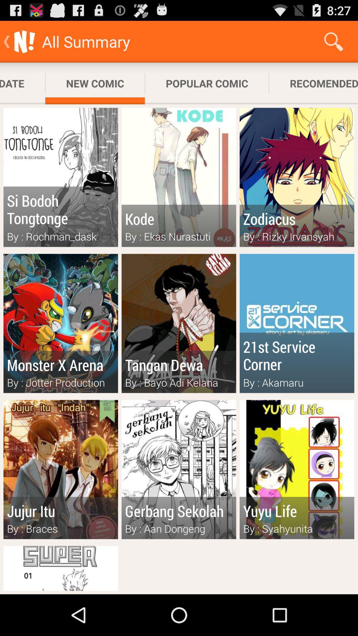  Describe the element at coordinates (95, 83) in the screenshot. I see `select new comic` at that location.